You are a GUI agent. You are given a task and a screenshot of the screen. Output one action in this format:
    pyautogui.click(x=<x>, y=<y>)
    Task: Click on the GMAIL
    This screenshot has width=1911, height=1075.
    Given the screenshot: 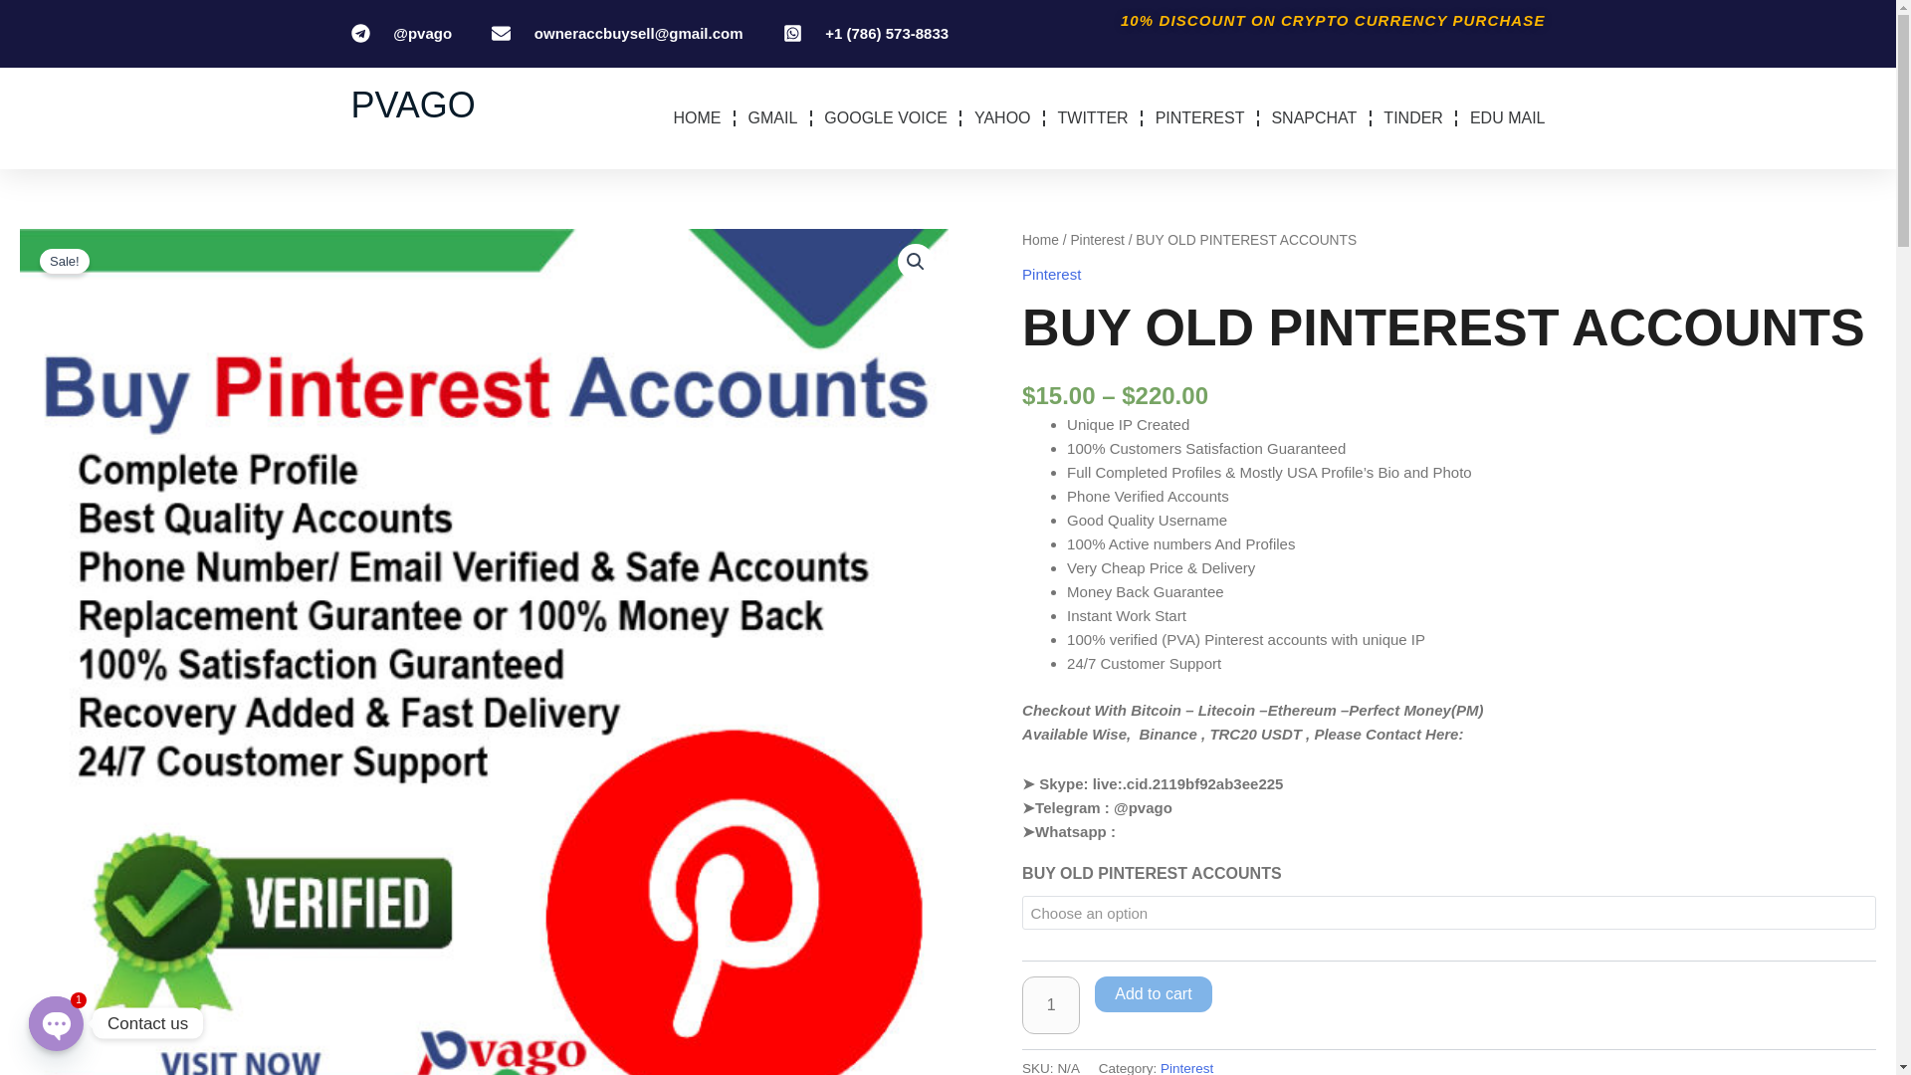 What is the action you would take?
    pyautogui.click(x=773, y=117)
    